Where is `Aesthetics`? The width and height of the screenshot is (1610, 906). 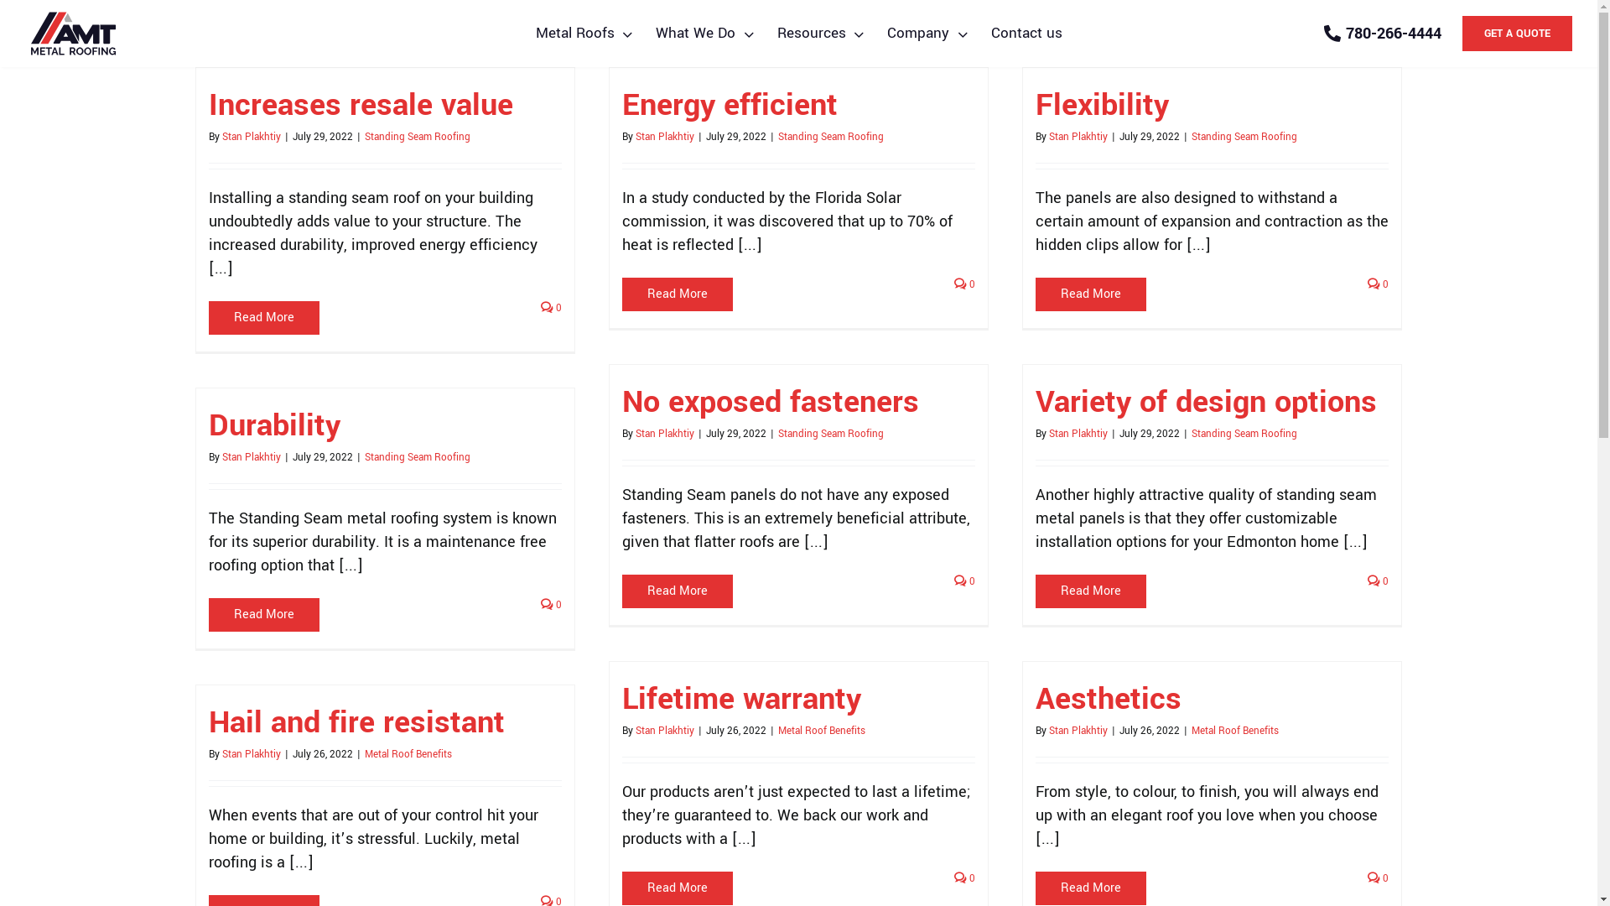
Aesthetics is located at coordinates (1108, 699).